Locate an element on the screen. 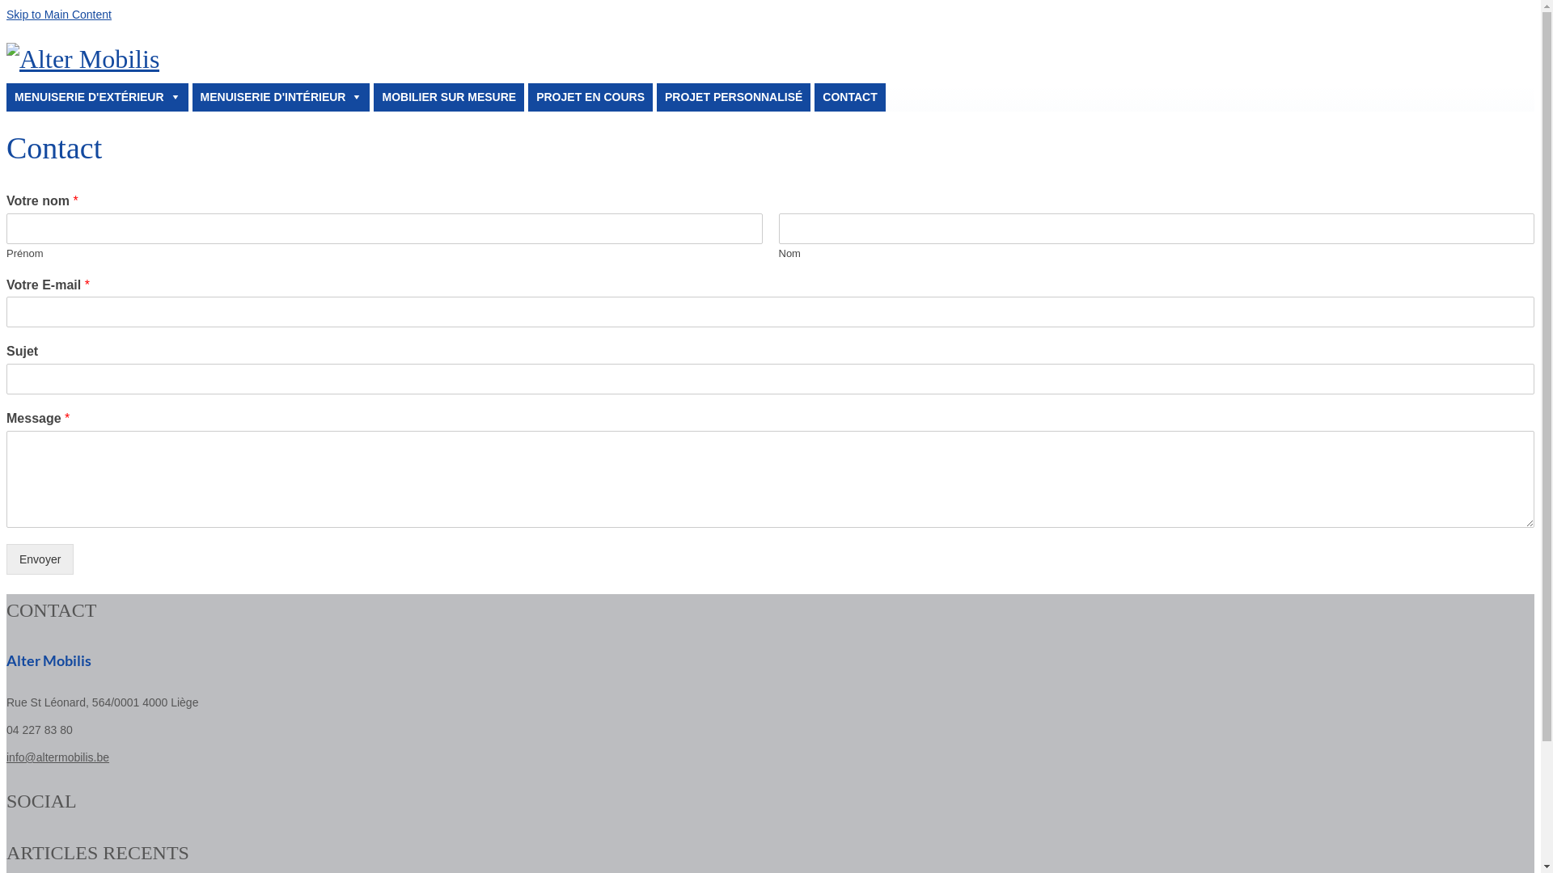 This screenshot has width=1553, height=873. info@altermobilis.be is located at coordinates (58, 757).